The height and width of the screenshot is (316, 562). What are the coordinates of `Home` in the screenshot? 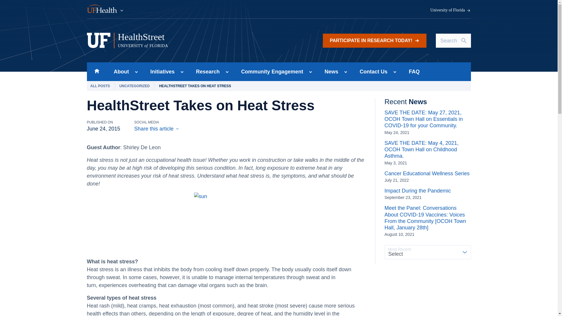 It's located at (375, 40).